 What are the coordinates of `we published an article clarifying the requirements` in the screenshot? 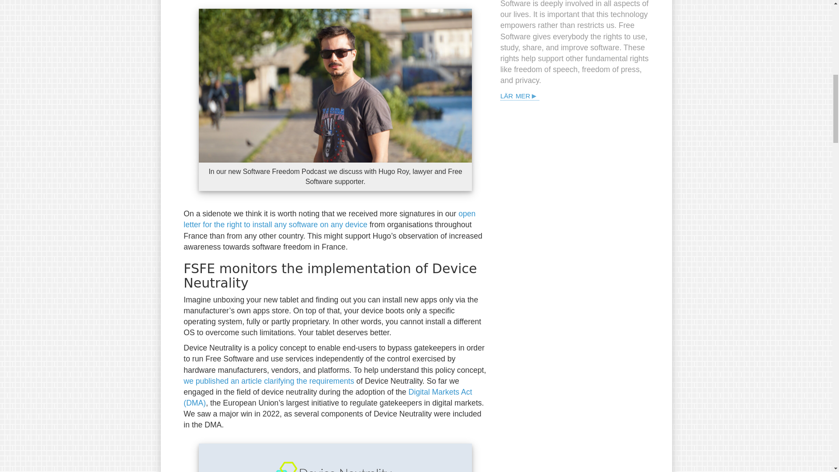 It's located at (269, 381).